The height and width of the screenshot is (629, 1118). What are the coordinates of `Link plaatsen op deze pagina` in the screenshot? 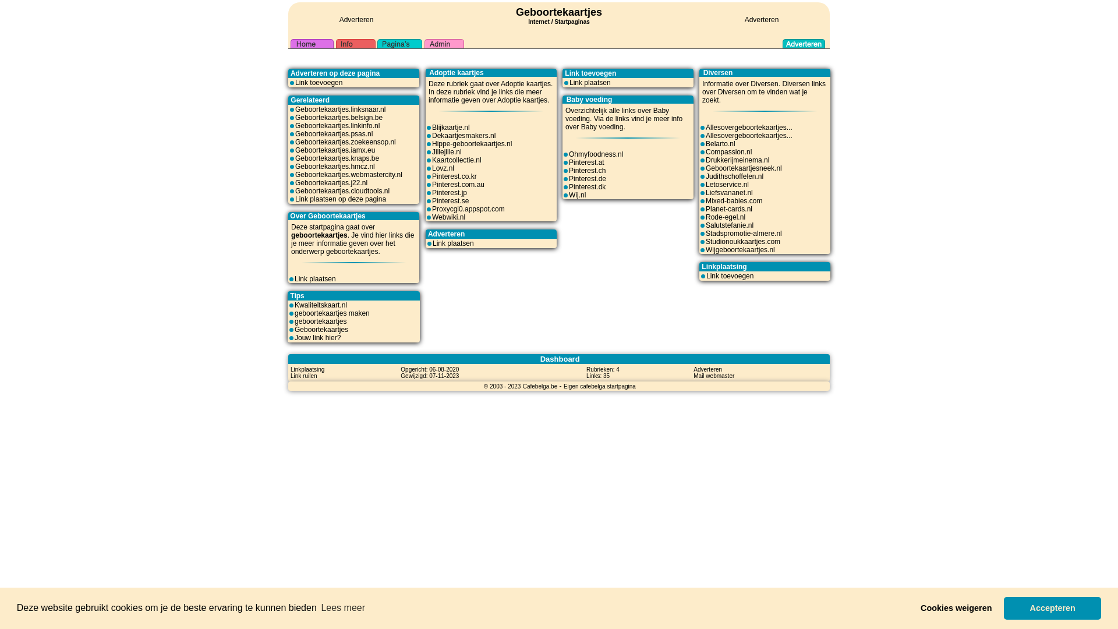 It's located at (340, 199).